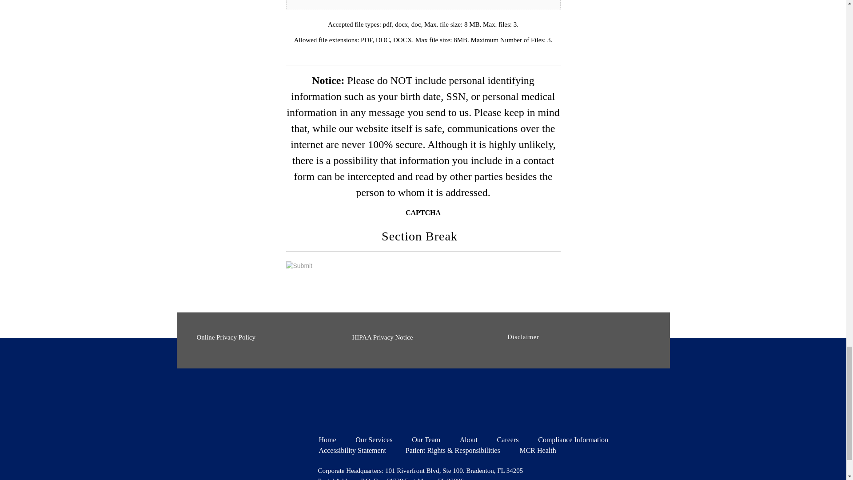  Describe the element at coordinates (426, 439) in the screenshot. I see `Our Team` at that location.